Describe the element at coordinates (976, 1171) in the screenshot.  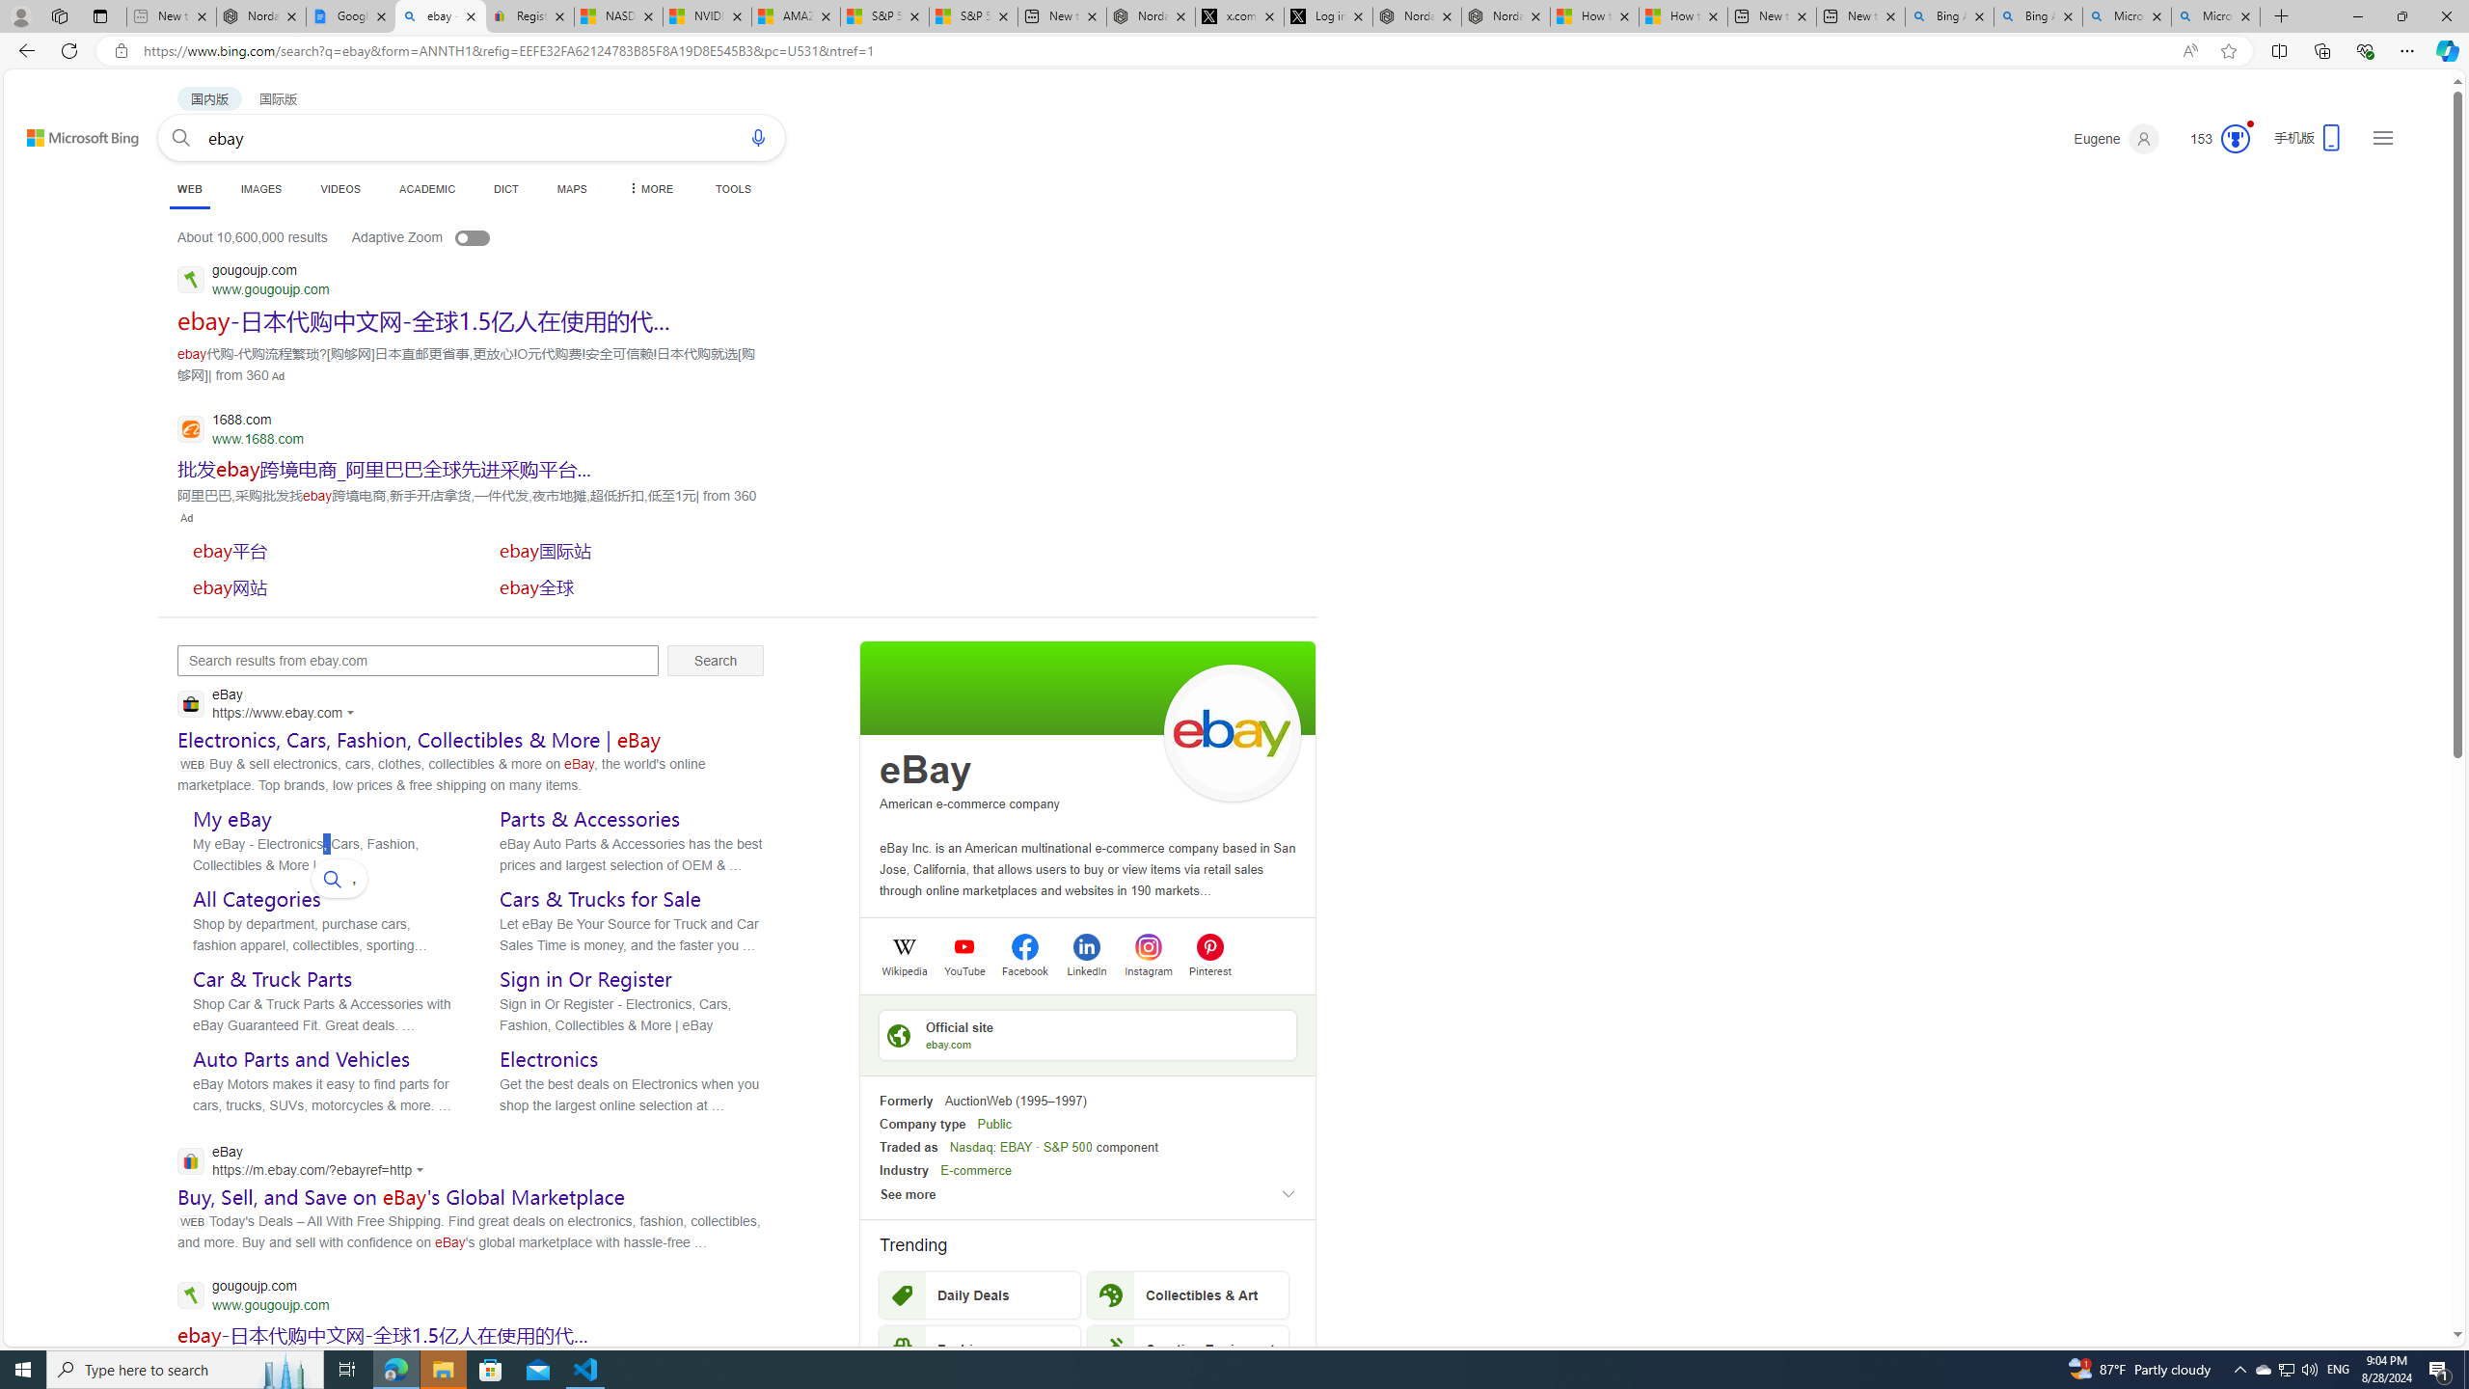
I see `E-commerce` at that location.